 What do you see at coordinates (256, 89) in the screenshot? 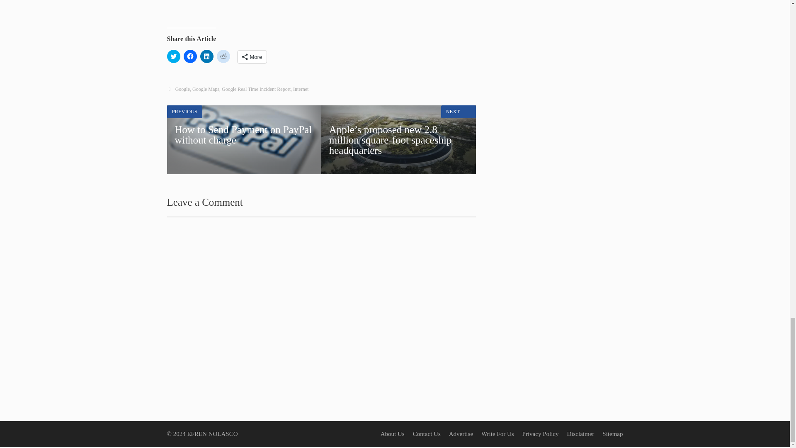
I see `Advertisement` at bounding box center [256, 89].